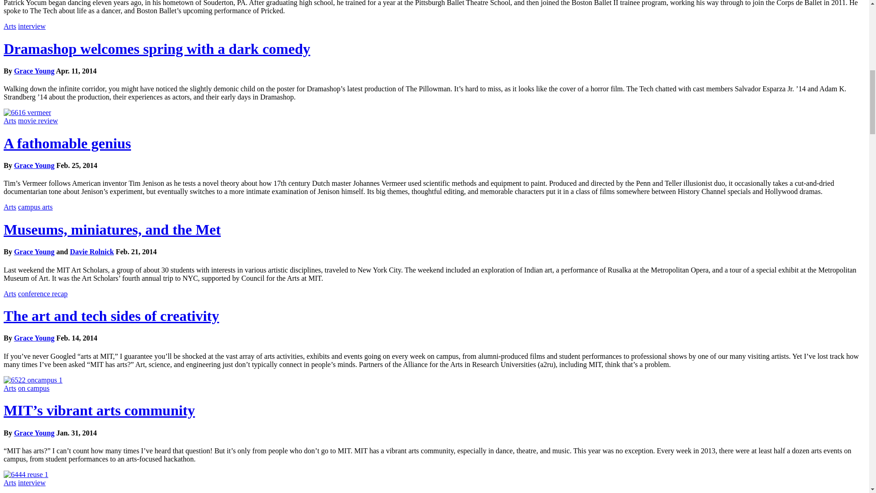 The height and width of the screenshot is (493, 876). Describe the element at coordinates (32, 26) in the screenshot. I see `interview` at that location.